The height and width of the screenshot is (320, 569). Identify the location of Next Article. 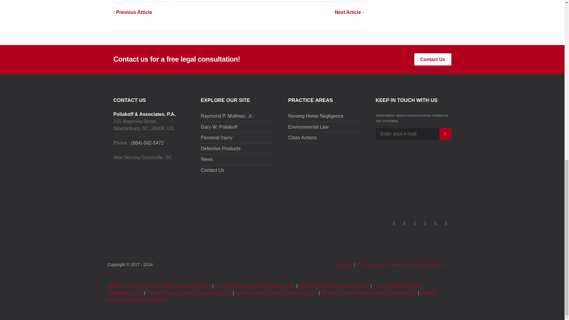
(349, 12).